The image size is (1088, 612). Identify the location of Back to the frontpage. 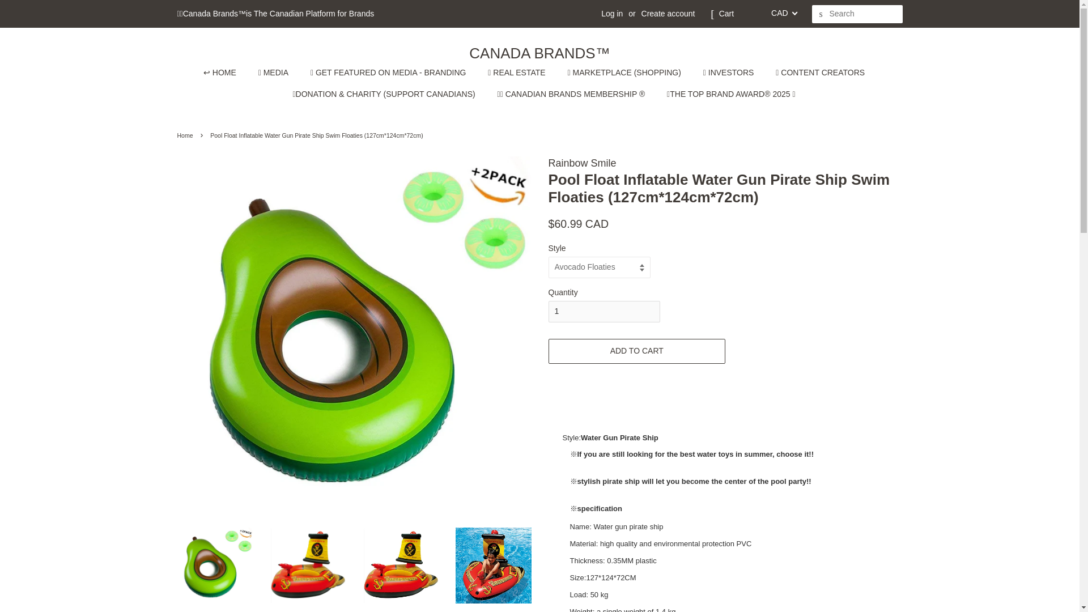
(186, 135).